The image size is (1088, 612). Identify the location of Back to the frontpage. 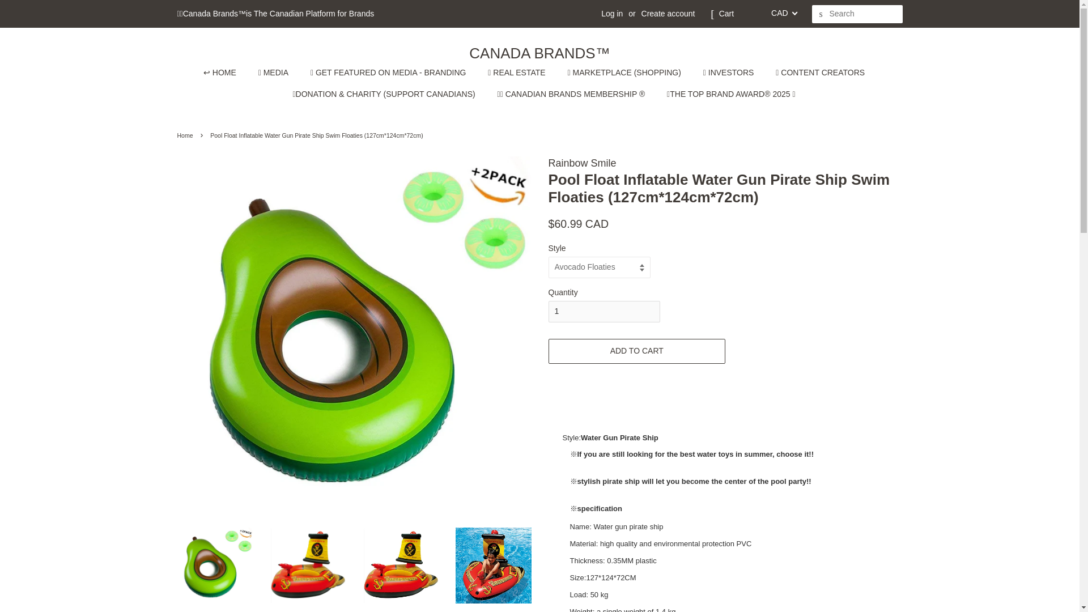
(186, 135).